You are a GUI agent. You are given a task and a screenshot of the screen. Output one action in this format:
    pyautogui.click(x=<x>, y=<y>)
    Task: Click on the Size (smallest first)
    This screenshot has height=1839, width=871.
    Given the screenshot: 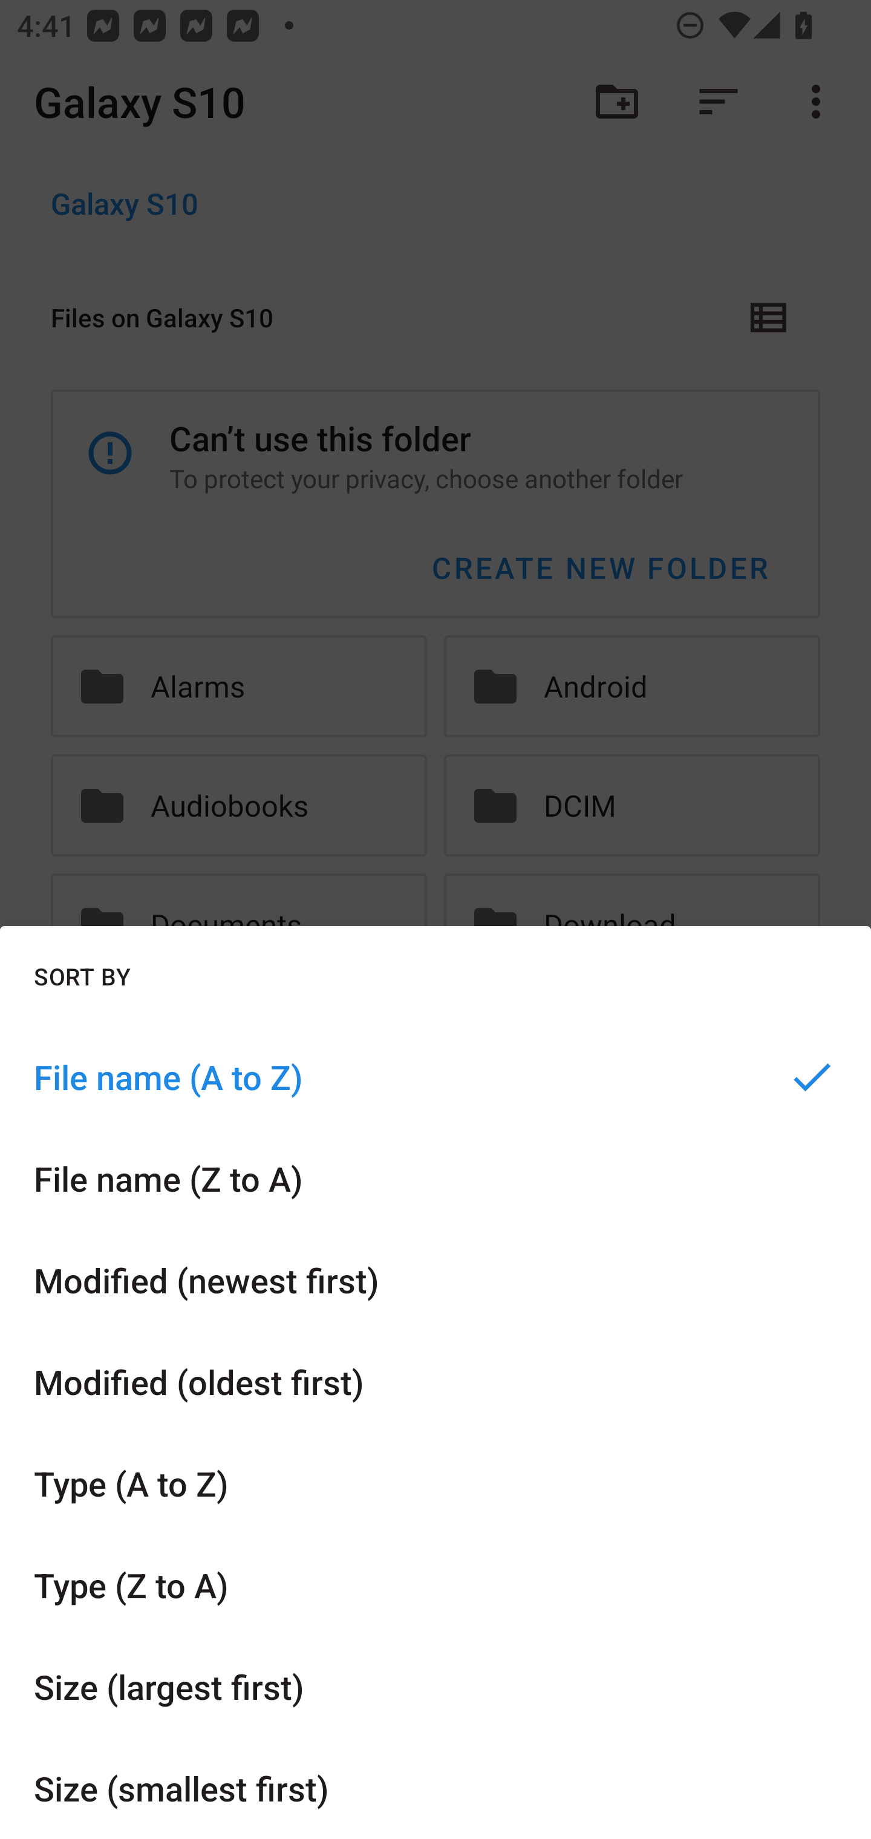 What is the action you would take?
    pyautogui.click(x=435, y=1788)
    